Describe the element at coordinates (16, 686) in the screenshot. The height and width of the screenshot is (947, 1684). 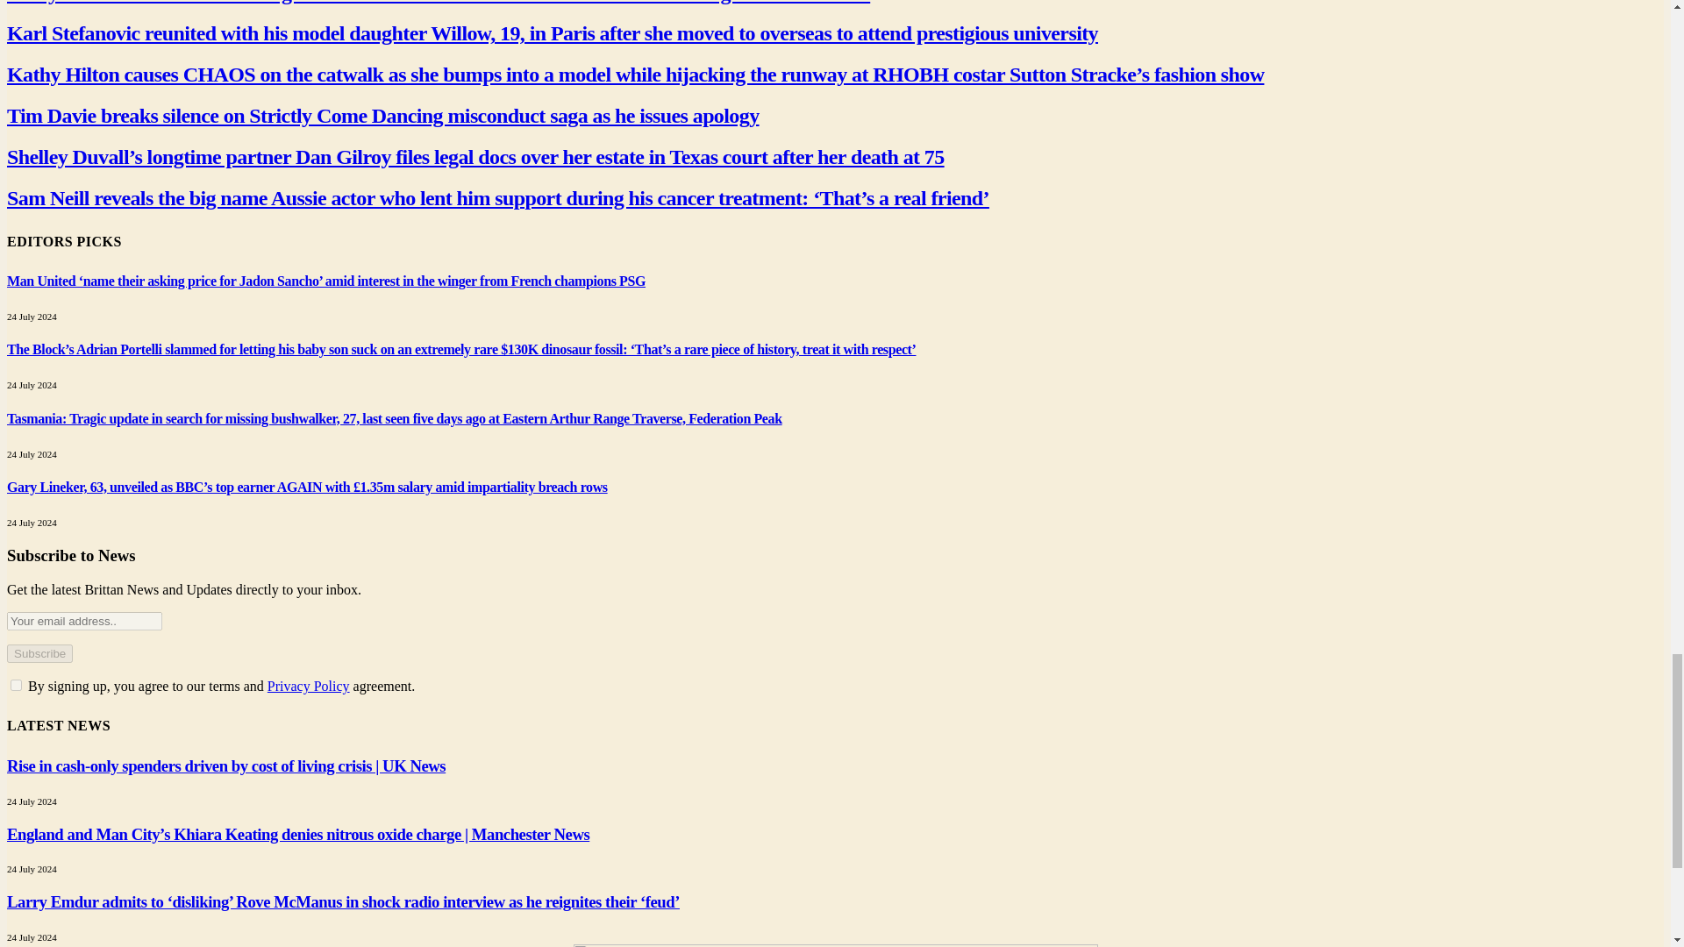
I see `on` at that location.